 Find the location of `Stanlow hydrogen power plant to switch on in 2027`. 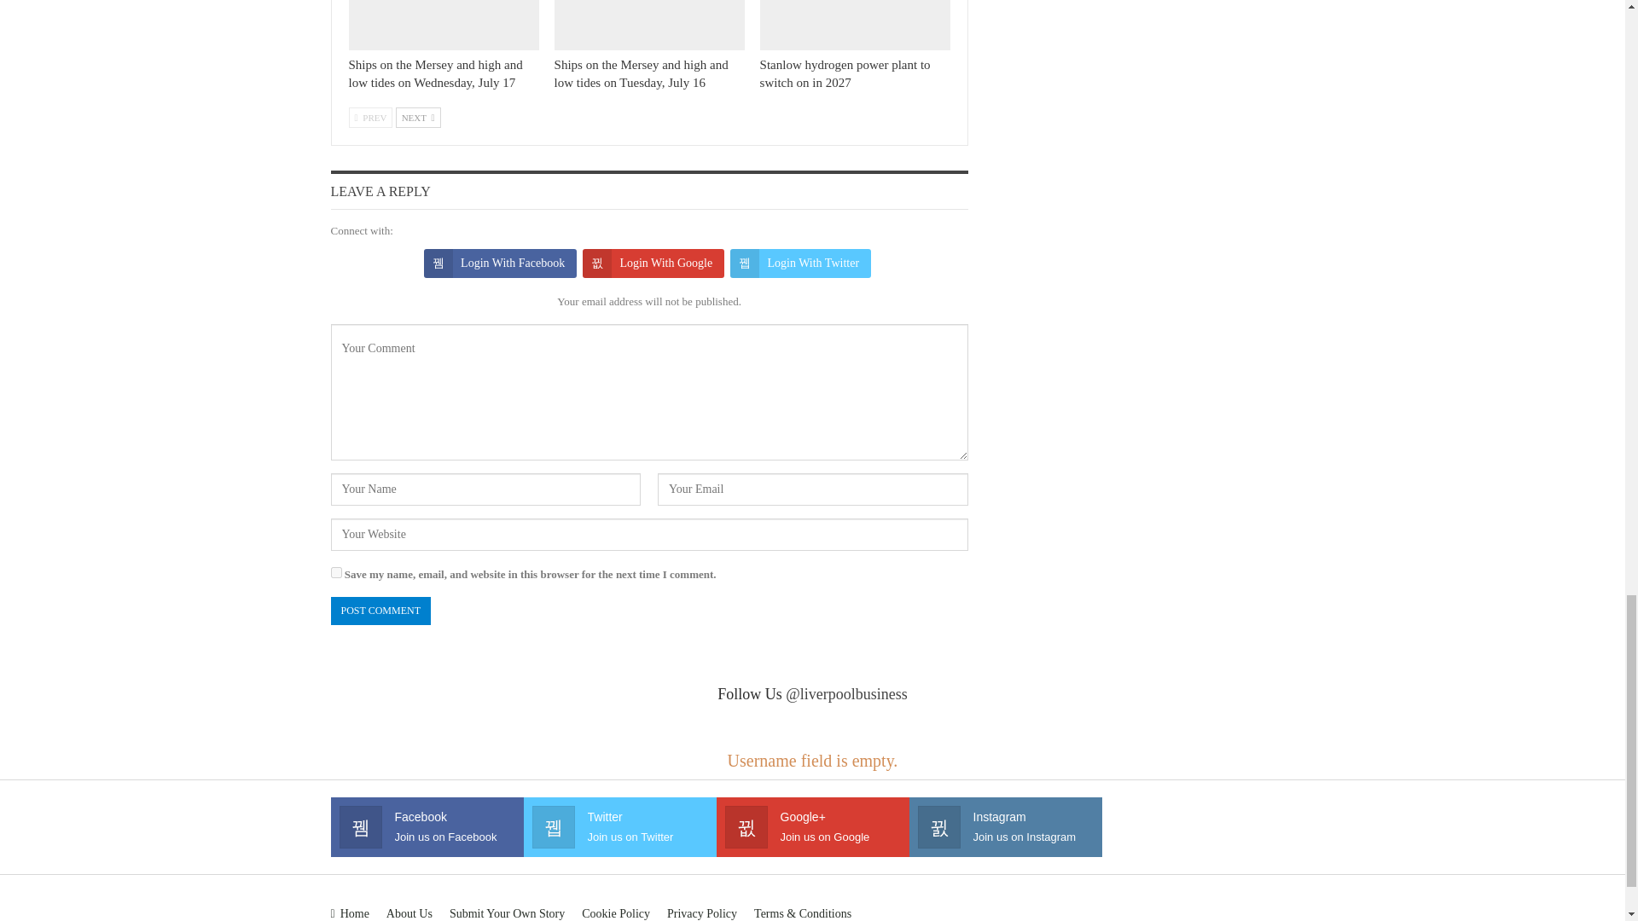

Stanlow hydrogen power plant to switch on in 2027 is located at coordinates (855, 25).